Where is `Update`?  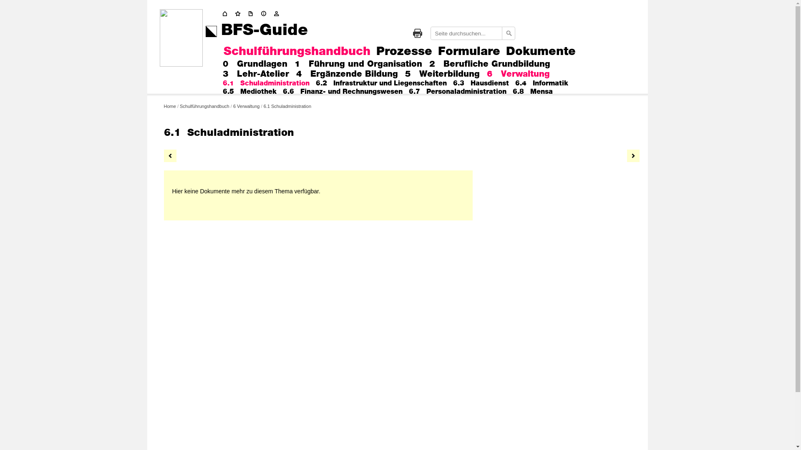
Update is located at coordinates (252, 14).